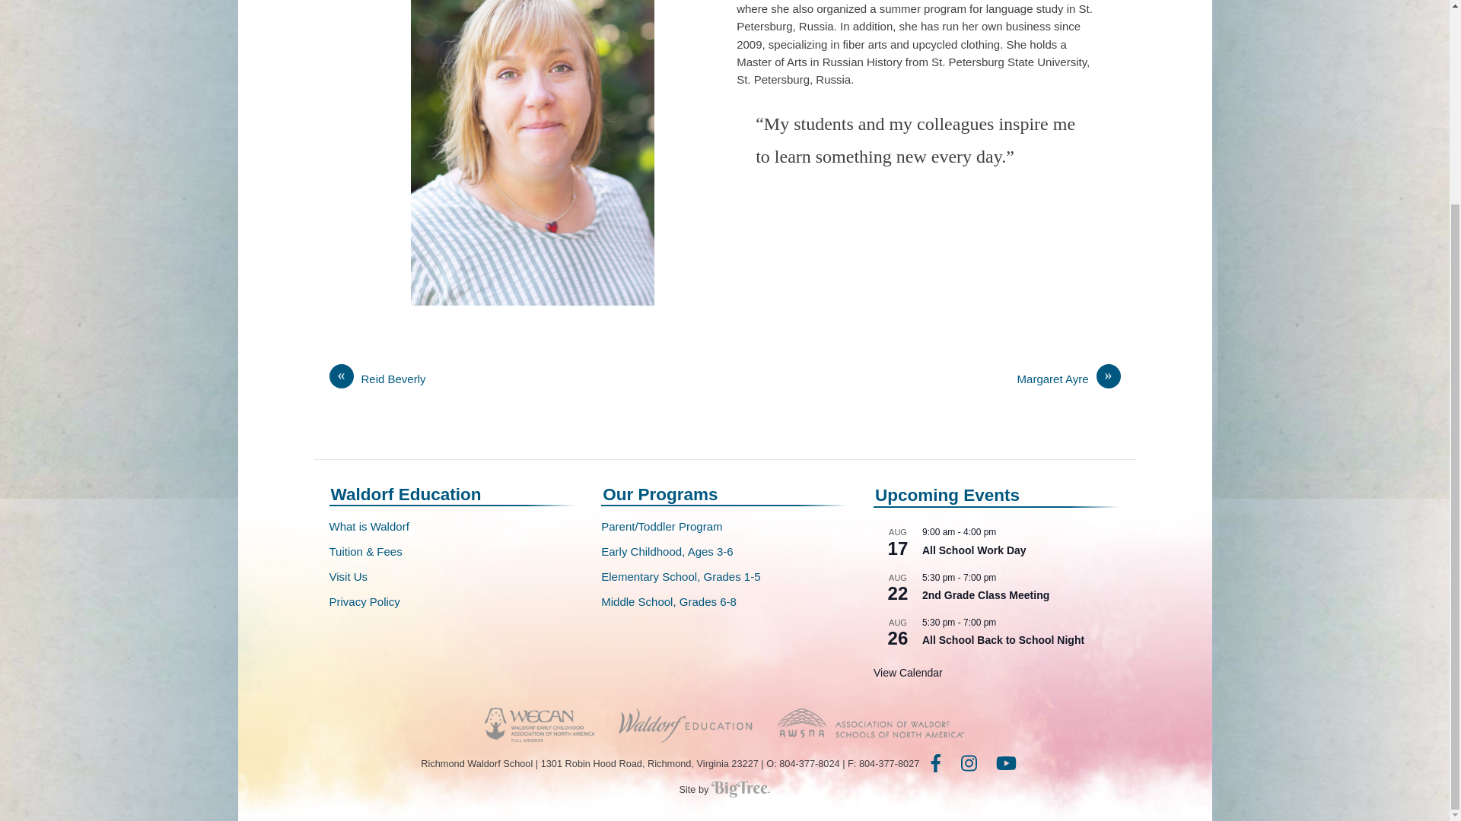 The image size is (1461, 821). I want to click on All School Back to School Night, so click(1003, 640).